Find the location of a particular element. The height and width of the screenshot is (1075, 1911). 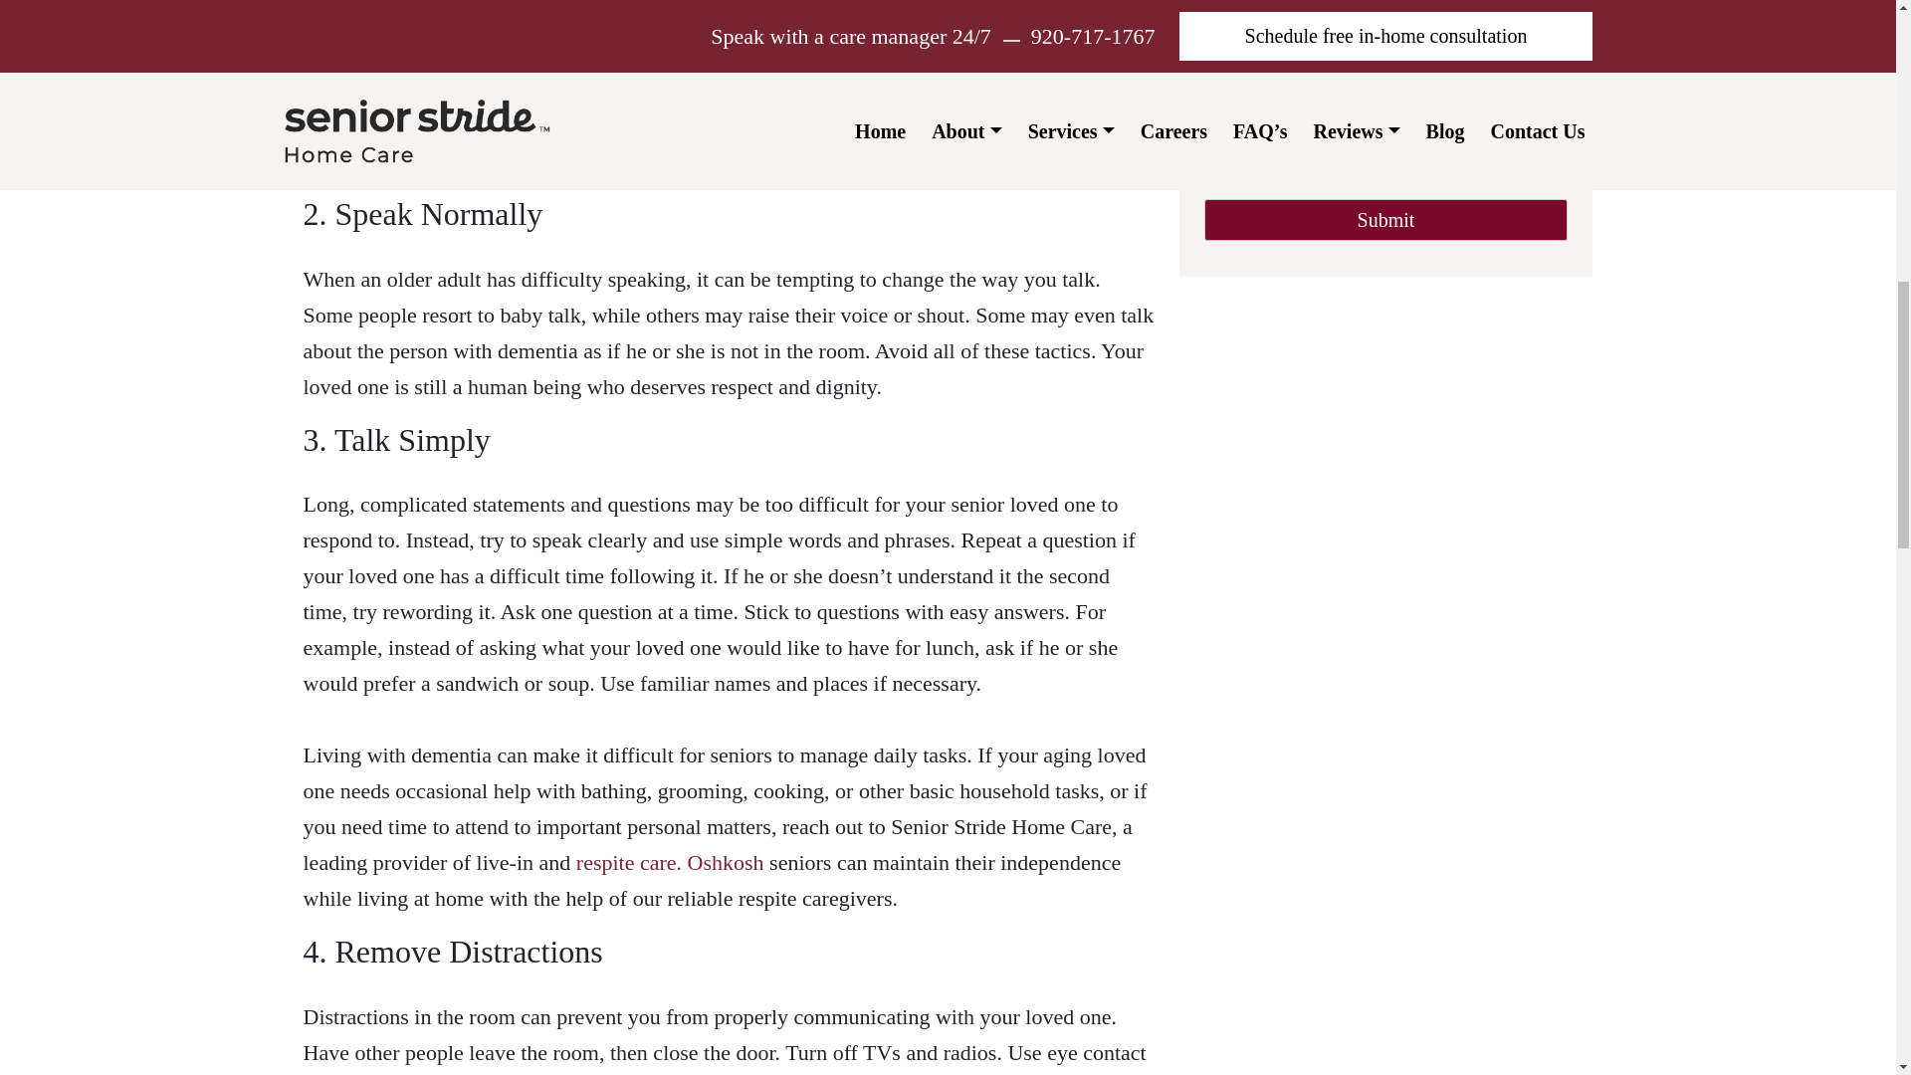

respite care. Oshkosh is located at coordinates (671, 862).